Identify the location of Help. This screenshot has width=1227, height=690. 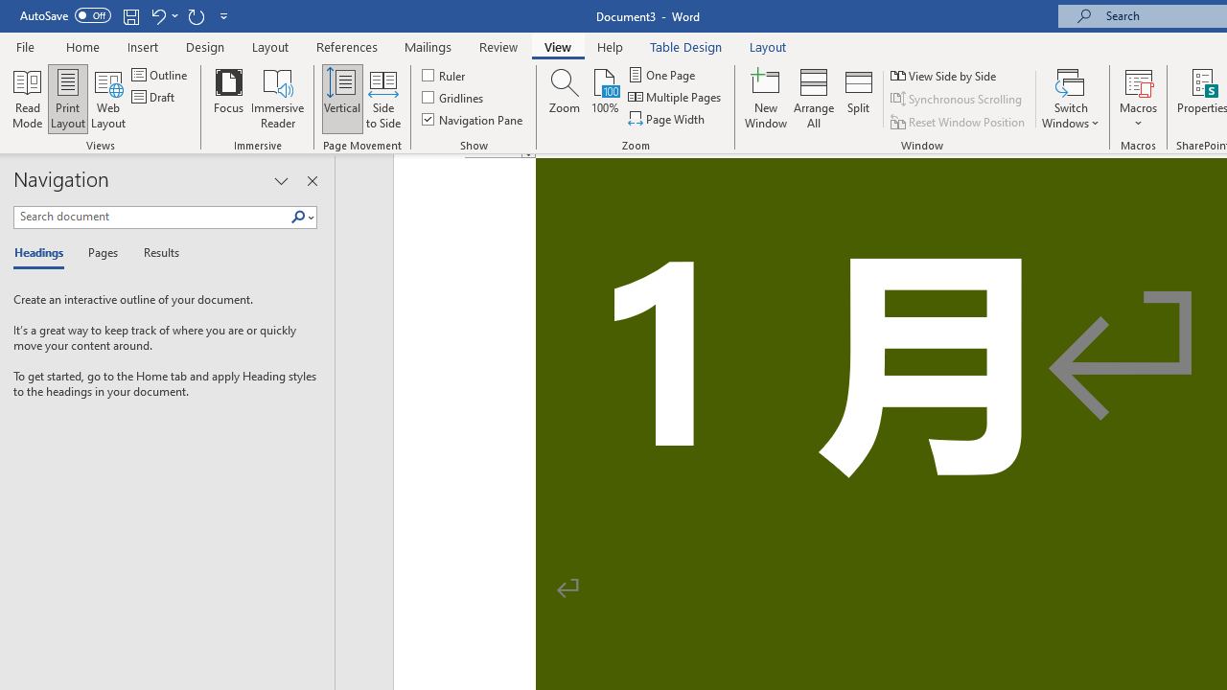
(611, 46).